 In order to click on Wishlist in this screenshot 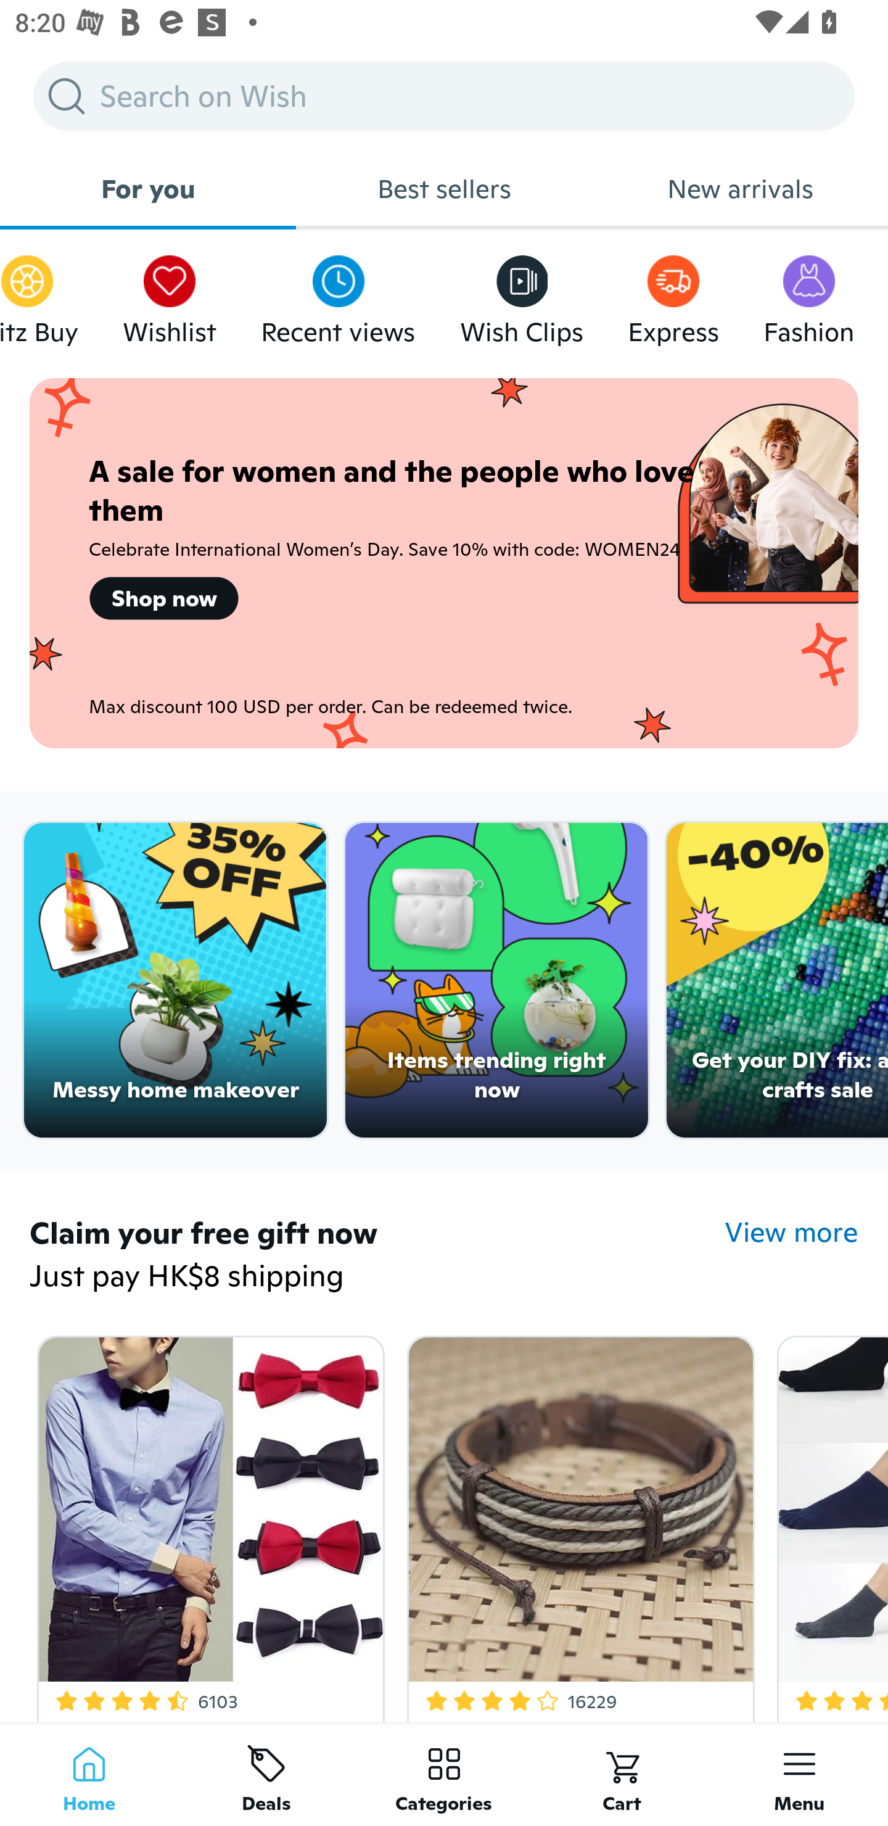, I will do `click(169, 295)`.